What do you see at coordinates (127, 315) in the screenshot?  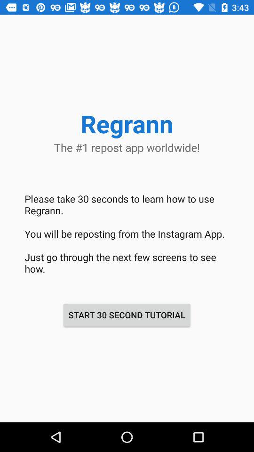 I see `swipe until the start 30 second icon` at bounding box center [127, 315].